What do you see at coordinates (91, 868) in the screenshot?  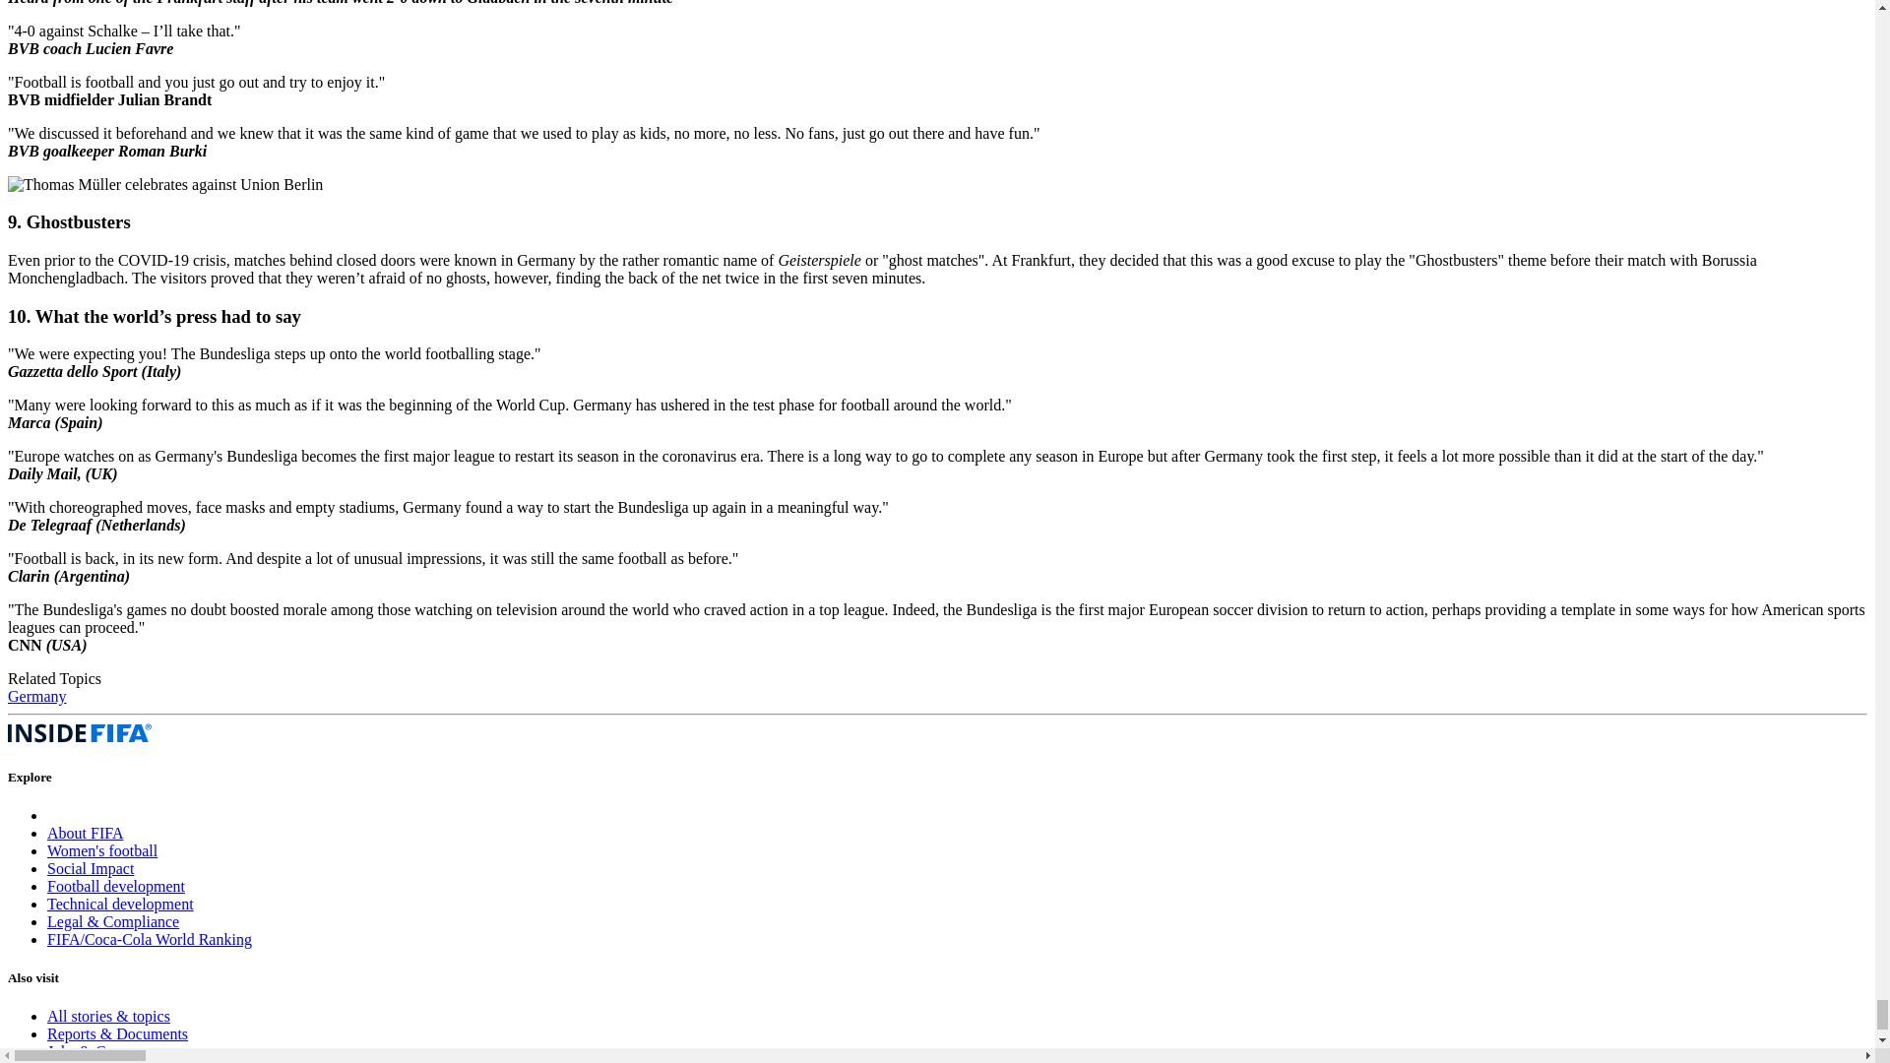 I see `Social Impact` at bounding box center [91, 868].